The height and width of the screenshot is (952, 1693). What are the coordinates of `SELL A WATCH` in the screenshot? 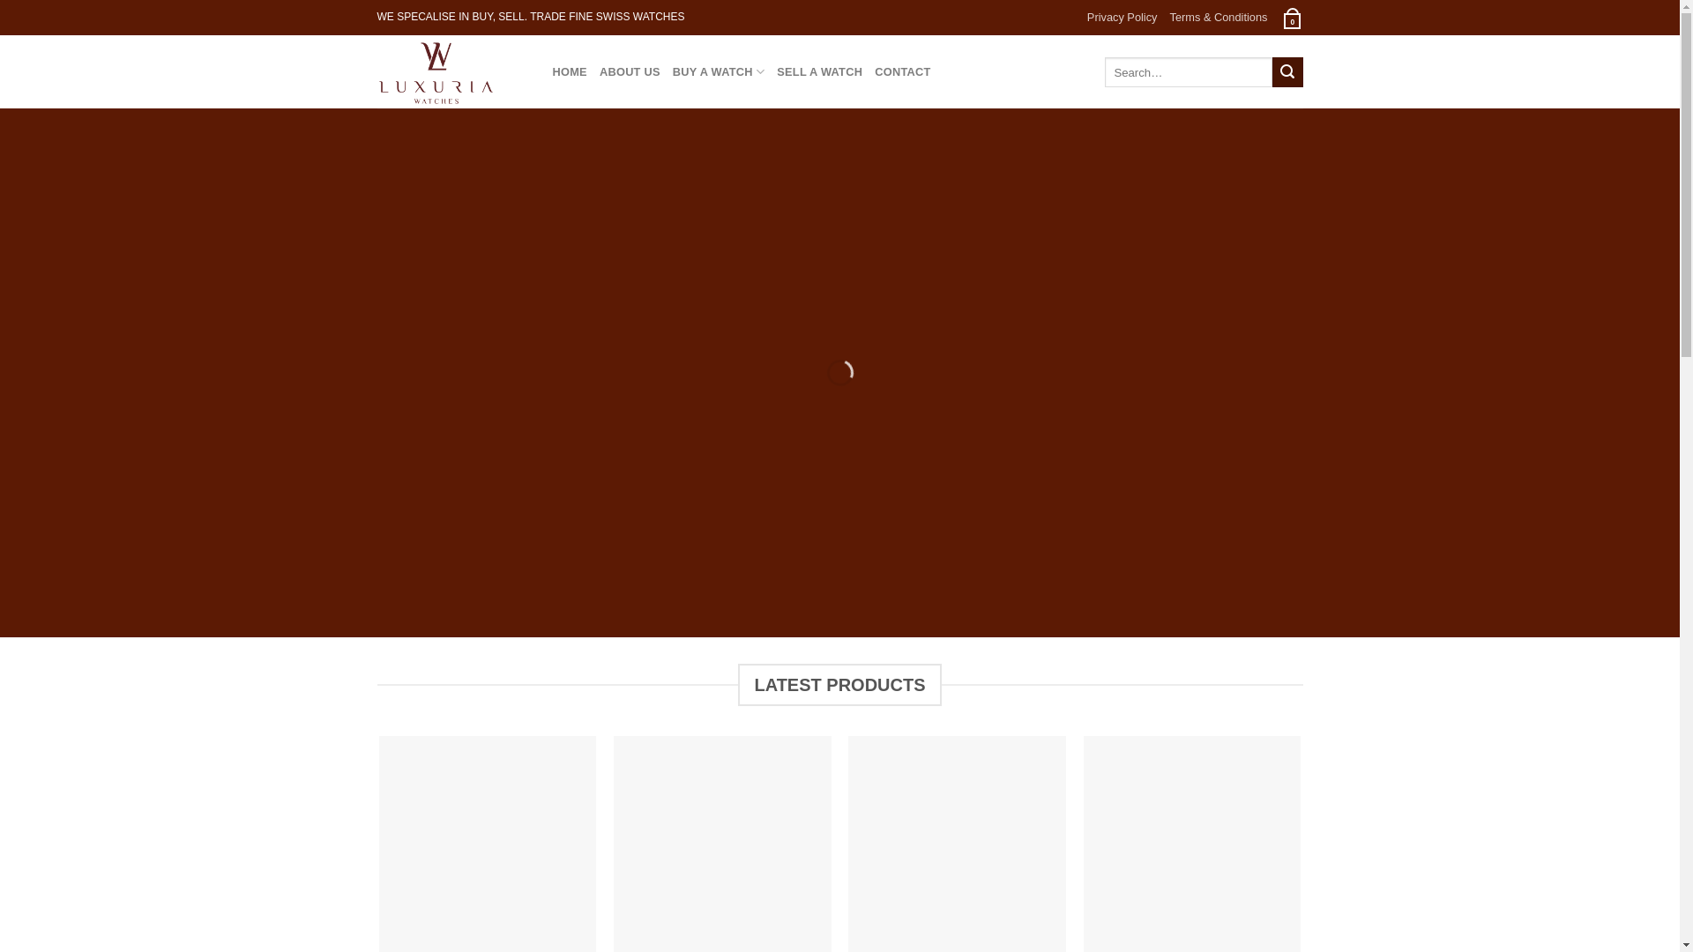 It's located at (820, 72).